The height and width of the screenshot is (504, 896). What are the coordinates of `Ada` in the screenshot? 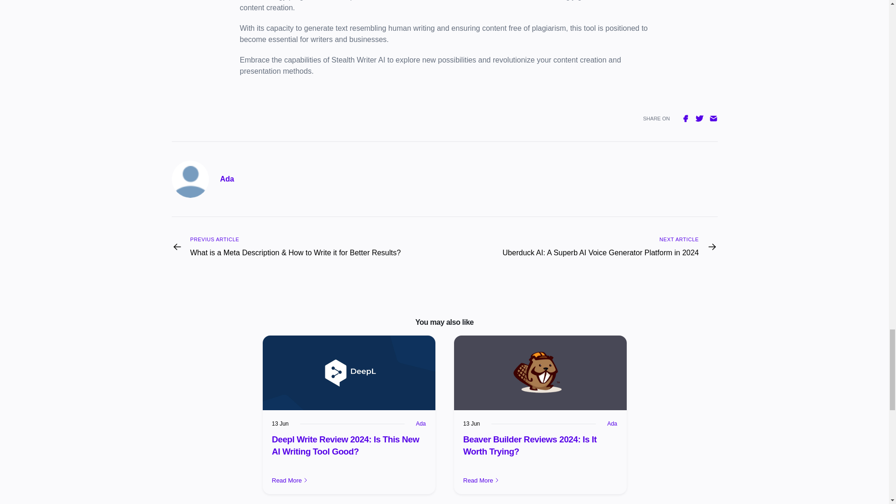 It's located at (227, 179).